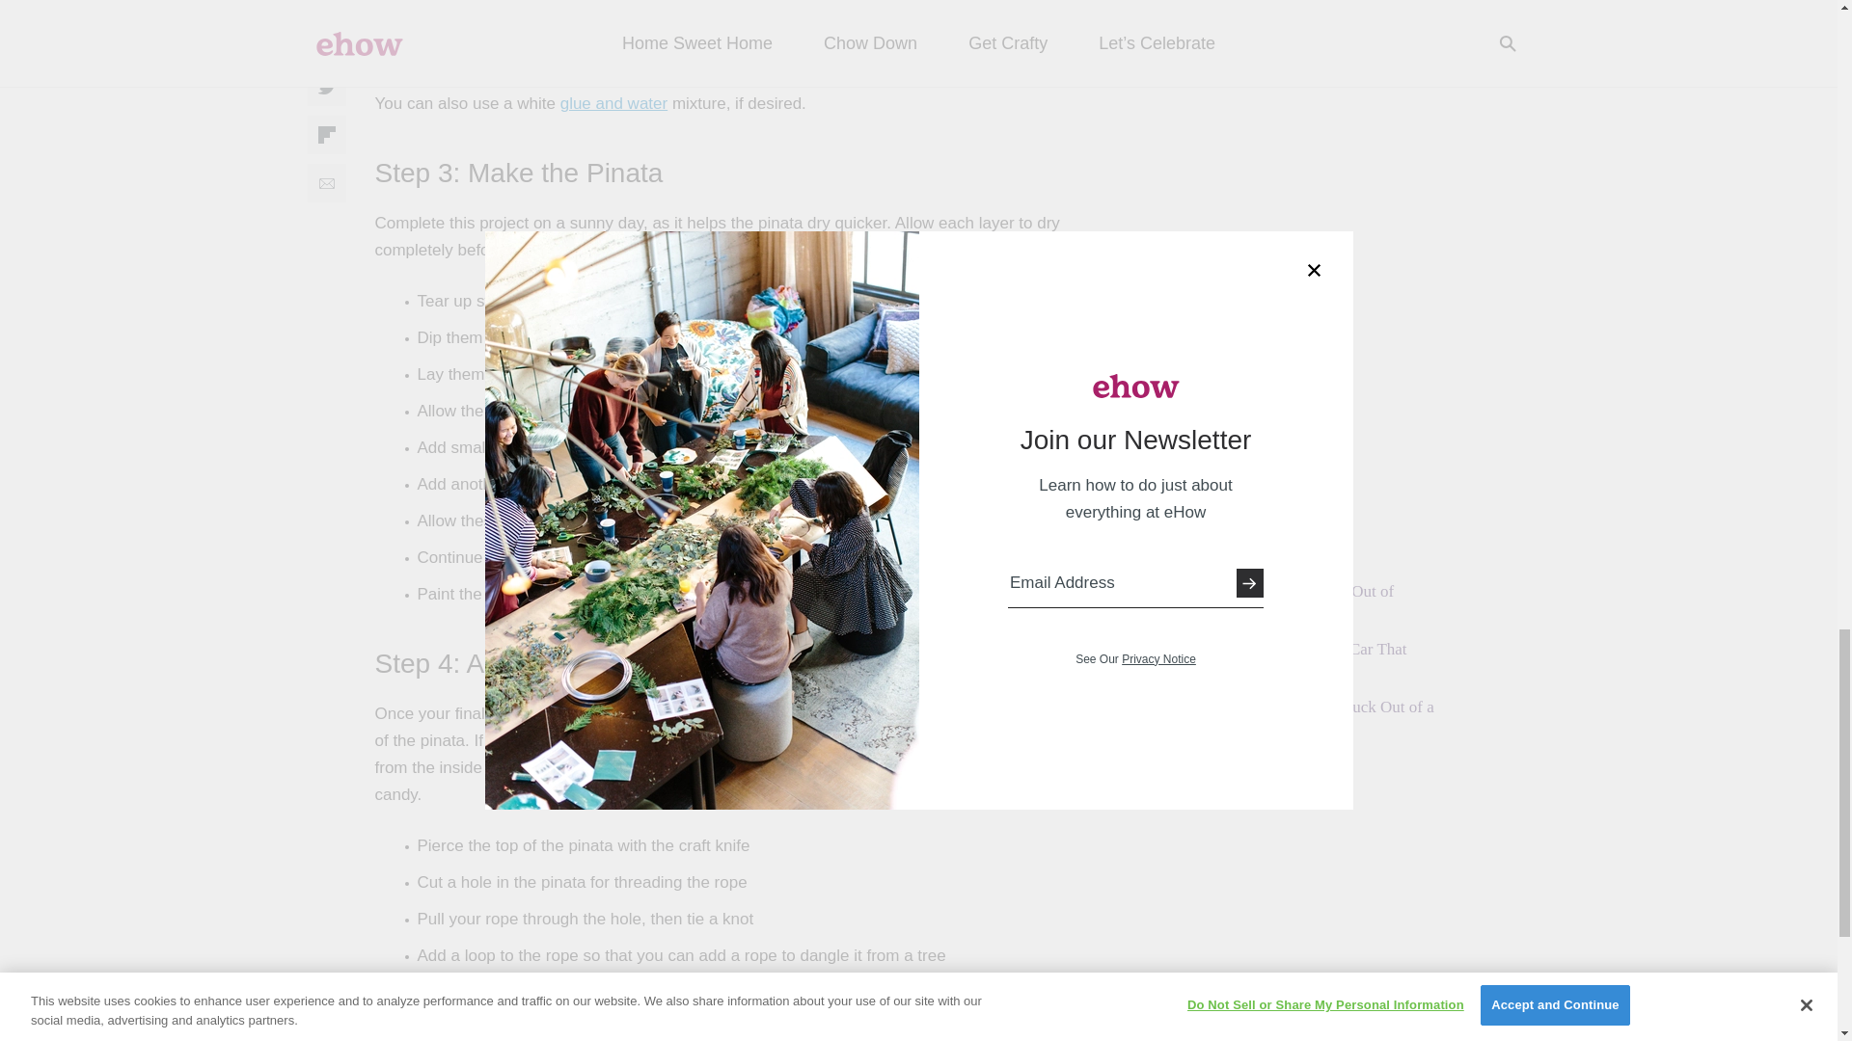 This screenshot has width=1852, height=1041. Describe the element at coordinates (1318, 87) in the screenshot. I see `3rd party ad content` at that location.